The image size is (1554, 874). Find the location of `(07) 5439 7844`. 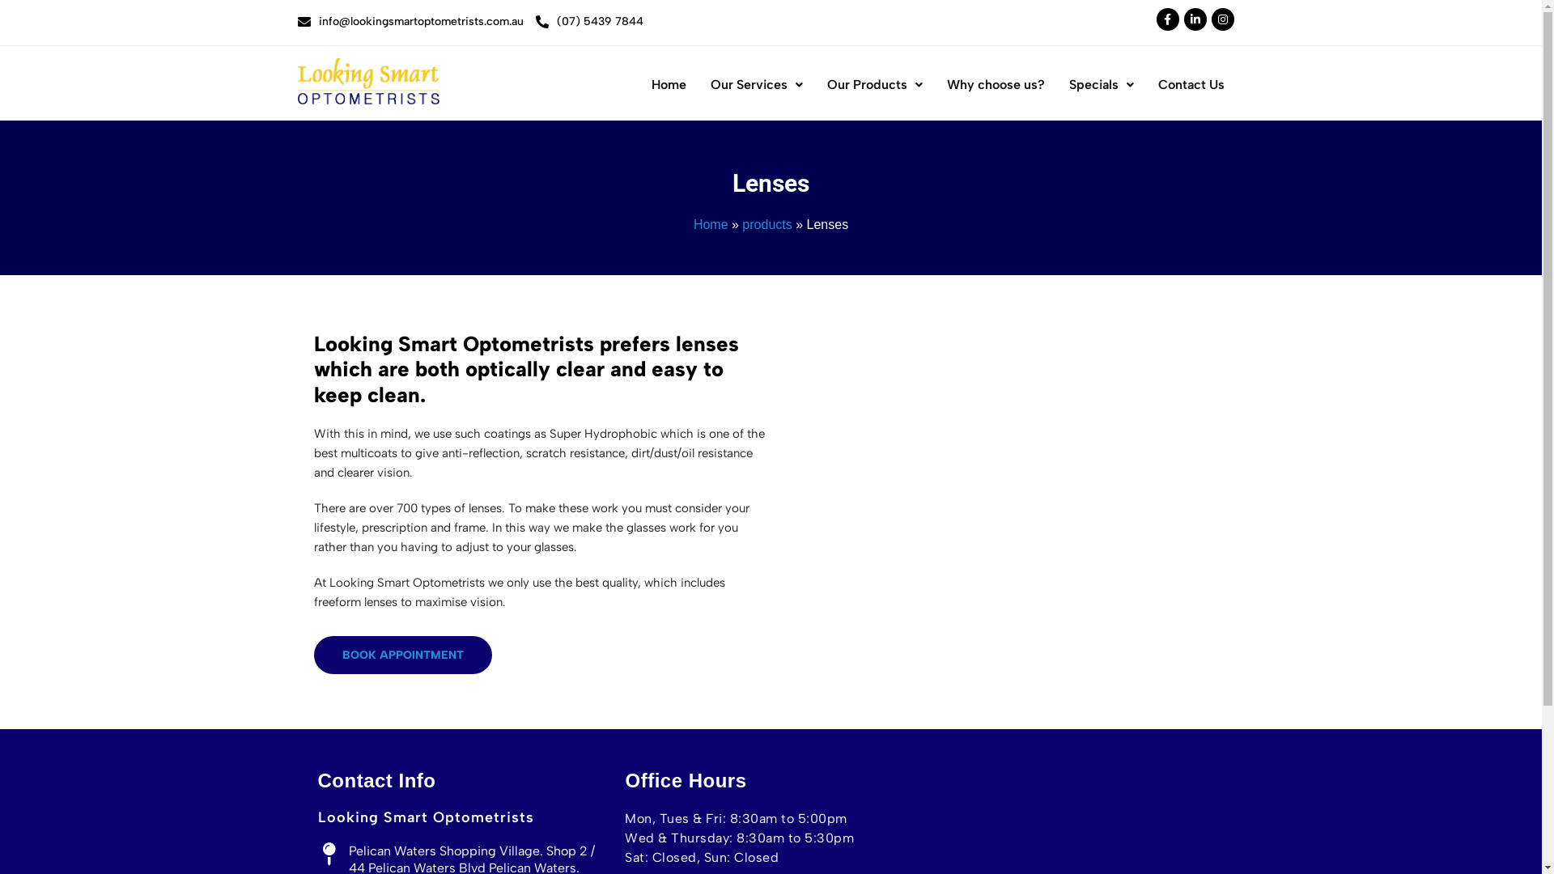

(07) 5439 7844 is located at coordinates (601, 21).